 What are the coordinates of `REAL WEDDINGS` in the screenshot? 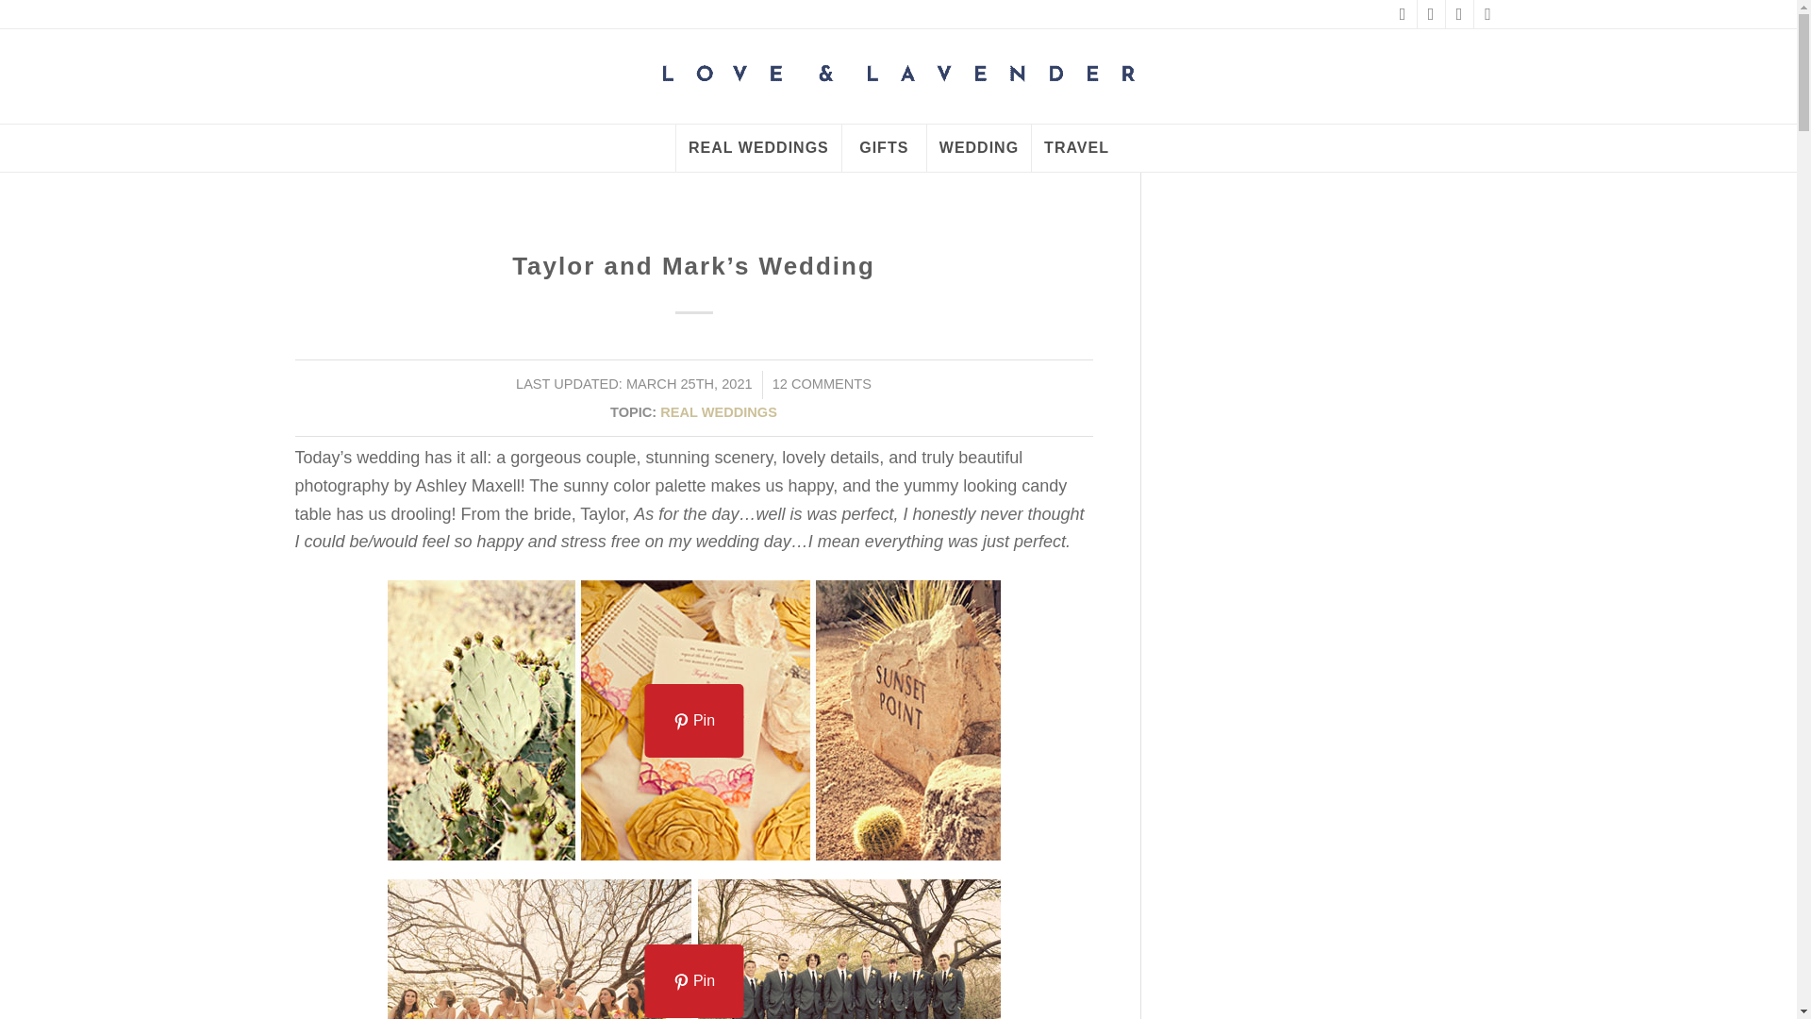 It's located at (719, 411).